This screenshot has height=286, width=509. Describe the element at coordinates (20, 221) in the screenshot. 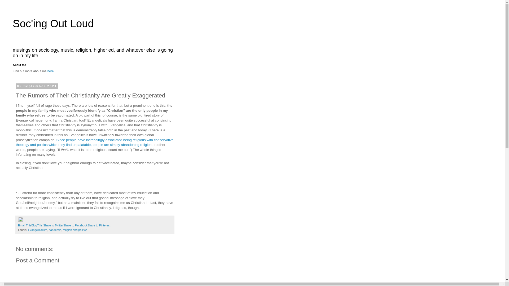

I see `Edit Post` at that location.